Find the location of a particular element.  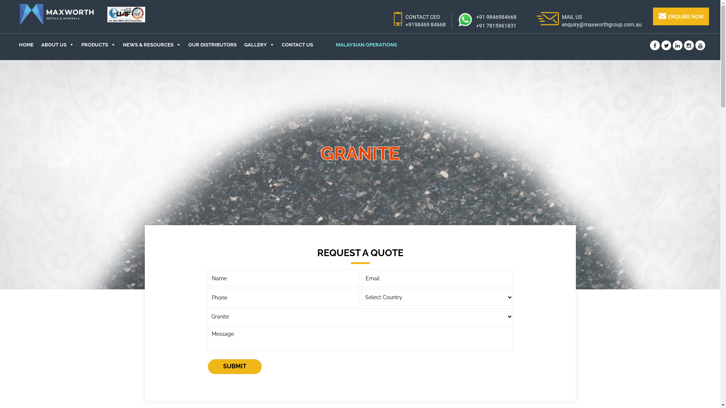

CONTACT US is located at coordinates (297, 45).